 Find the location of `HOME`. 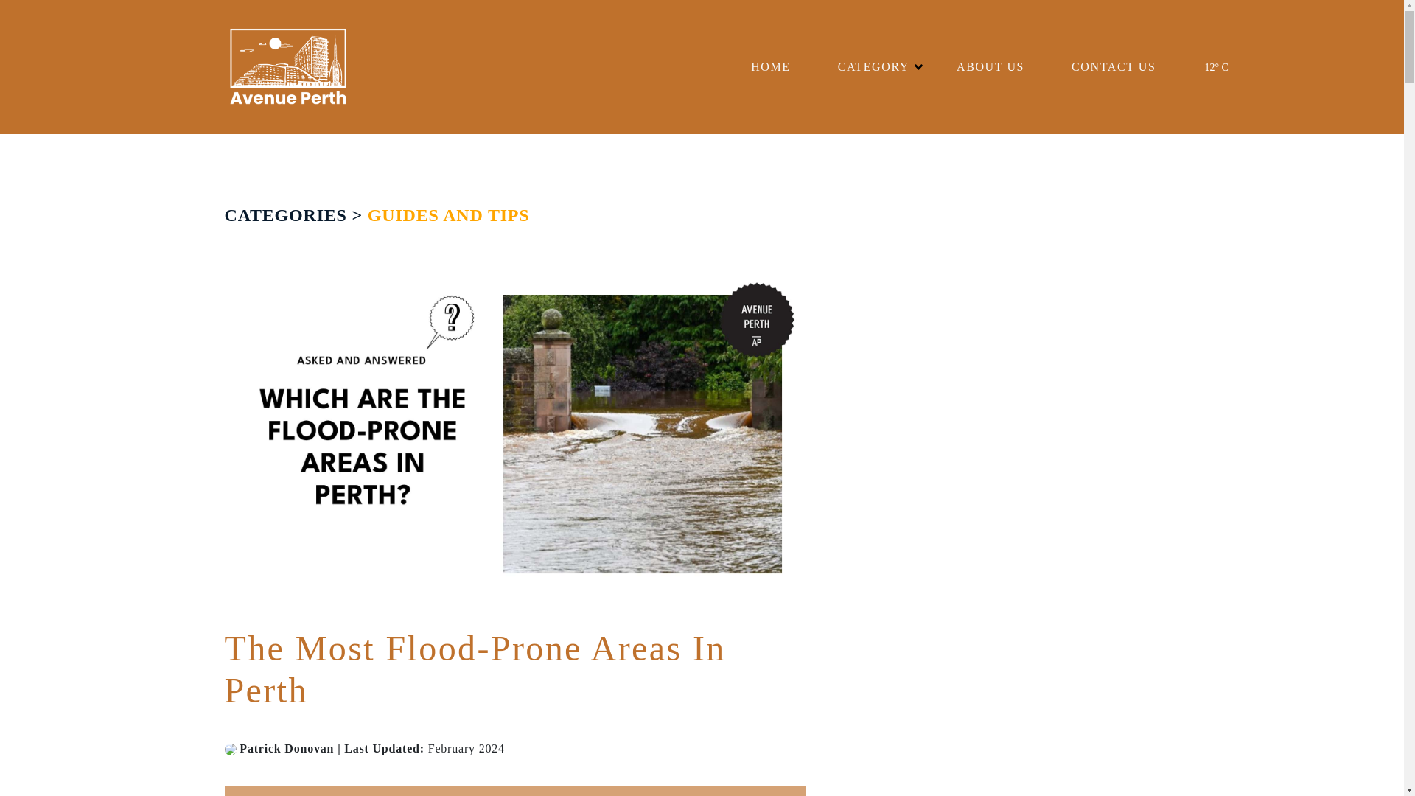

HOME is located at coordinates (771, 67).